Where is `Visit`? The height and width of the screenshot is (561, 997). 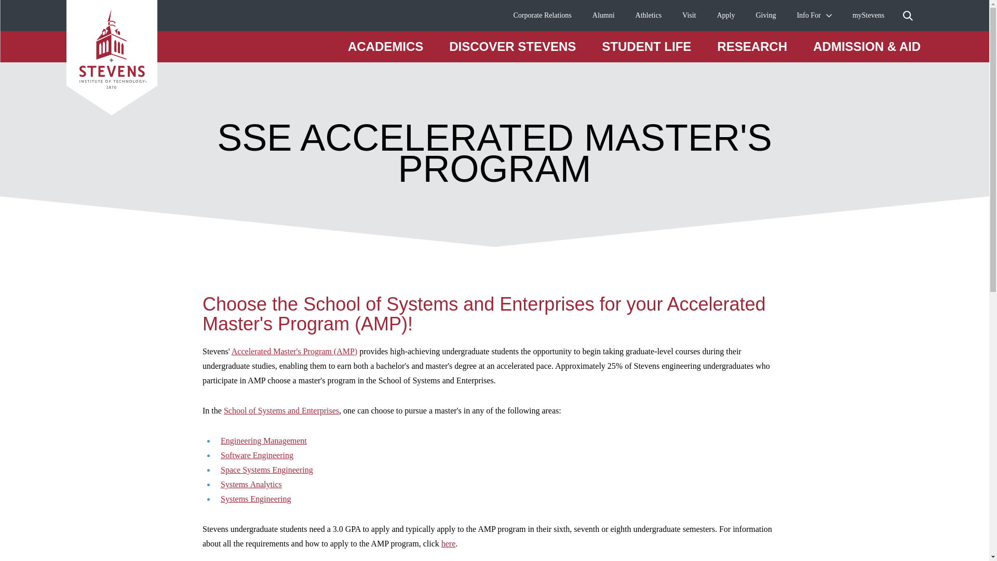
Visit is located at coordinates (689, 16).